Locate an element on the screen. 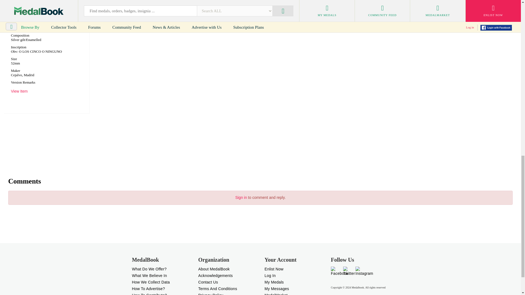 The image size is (525, 295). ORDER OF THE FIVE VOLCANOES, GRAND CROSS is located at coordinates (44, 11).